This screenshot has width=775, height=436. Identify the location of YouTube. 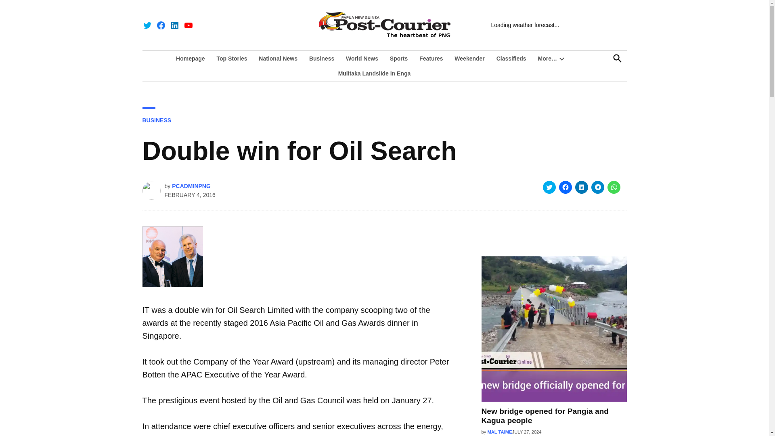
(188, 25).